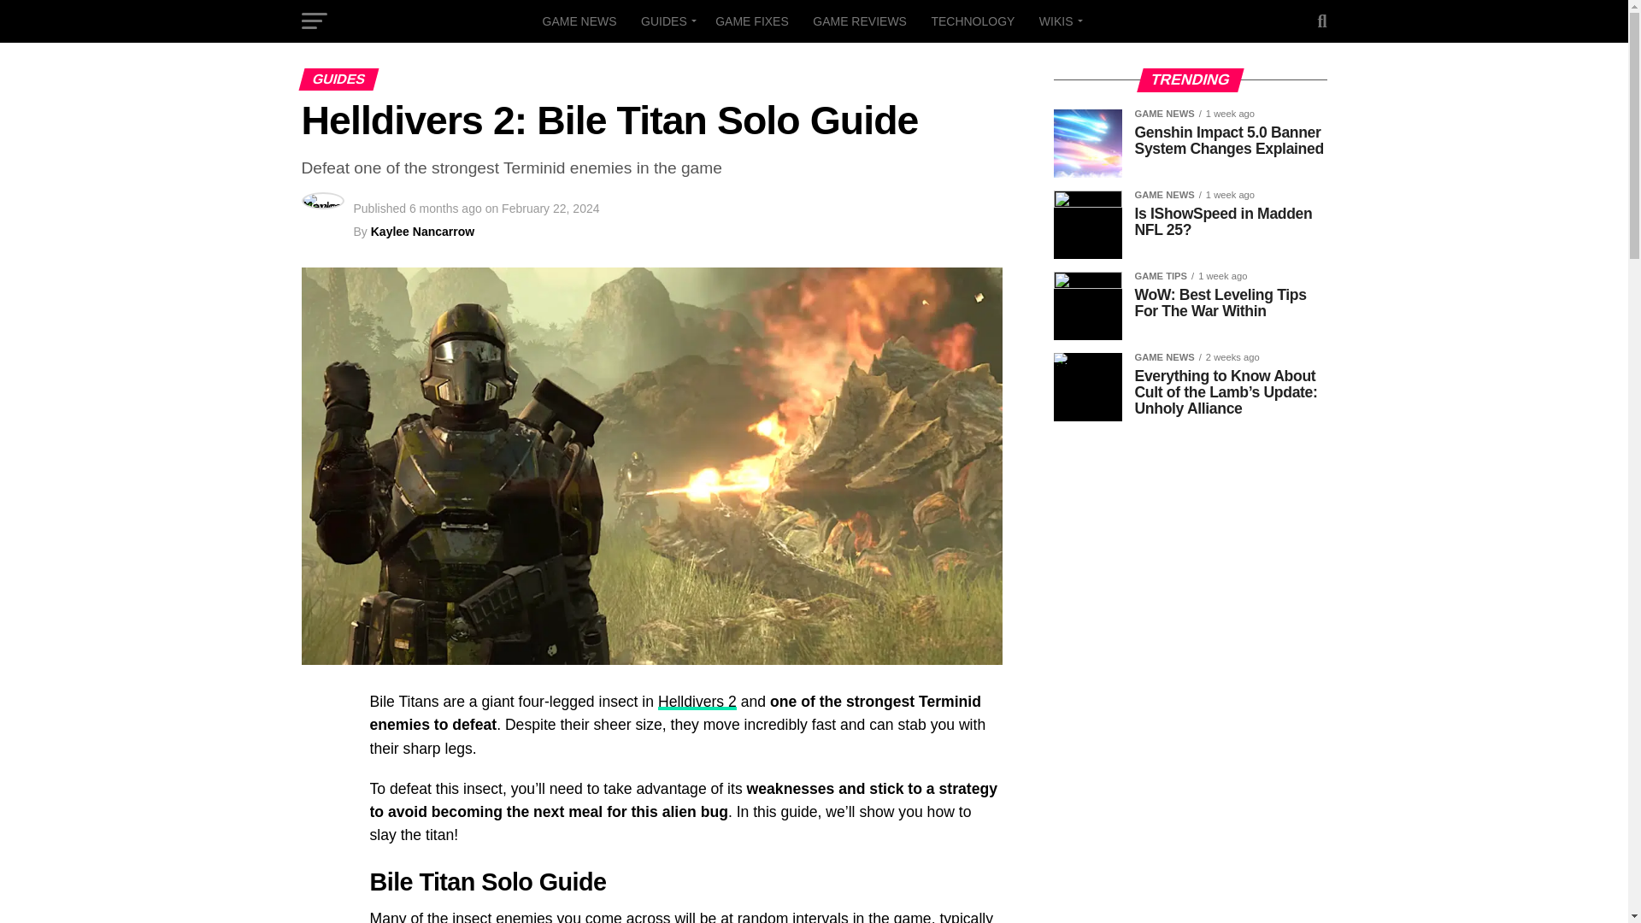  What do you see at coordinates (752, 21) in the screenshot?
I see `GAME FIXES` at bounding box center [752, 21].